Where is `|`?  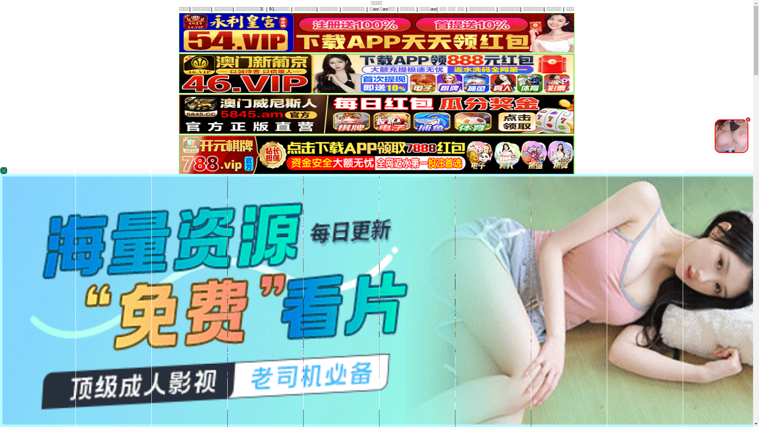
| is located at coordinates (300, 9).